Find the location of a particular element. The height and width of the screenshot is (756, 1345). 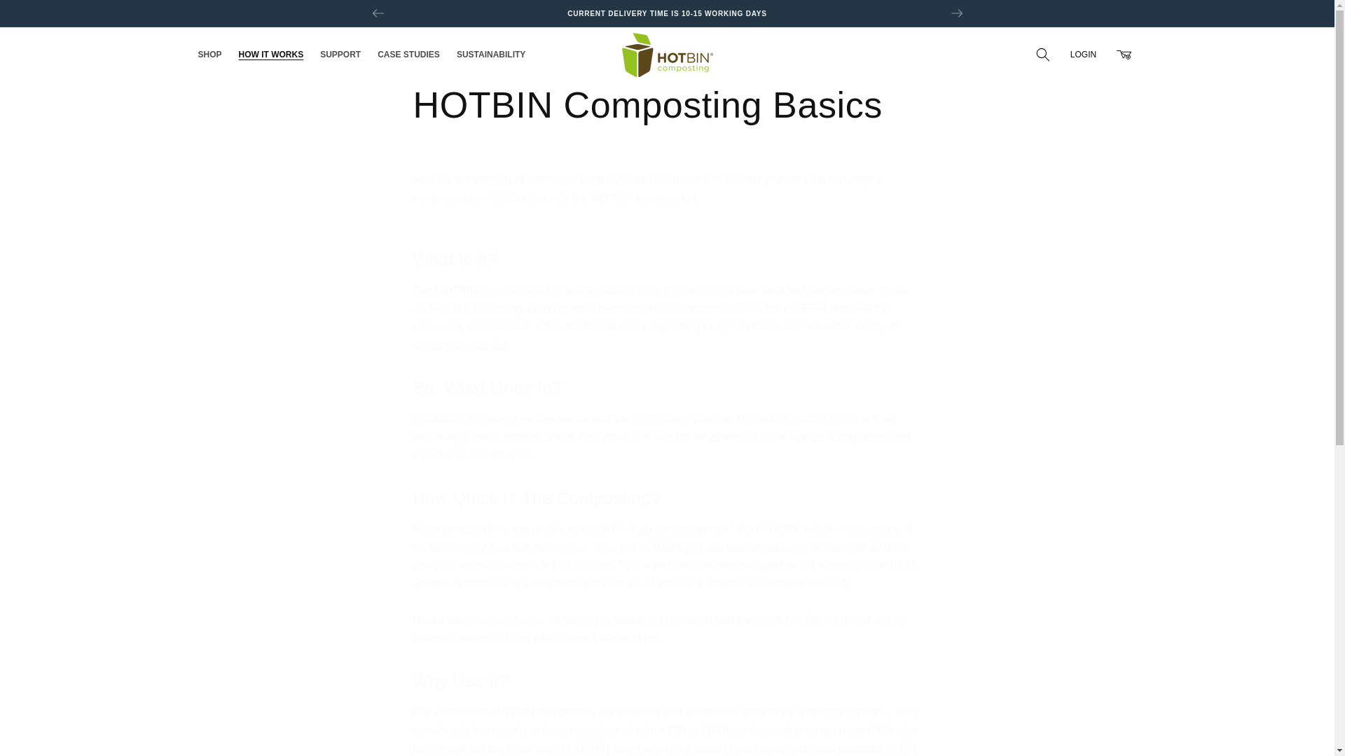

SUSTAINABILITY is located at coordinates (490, 55).